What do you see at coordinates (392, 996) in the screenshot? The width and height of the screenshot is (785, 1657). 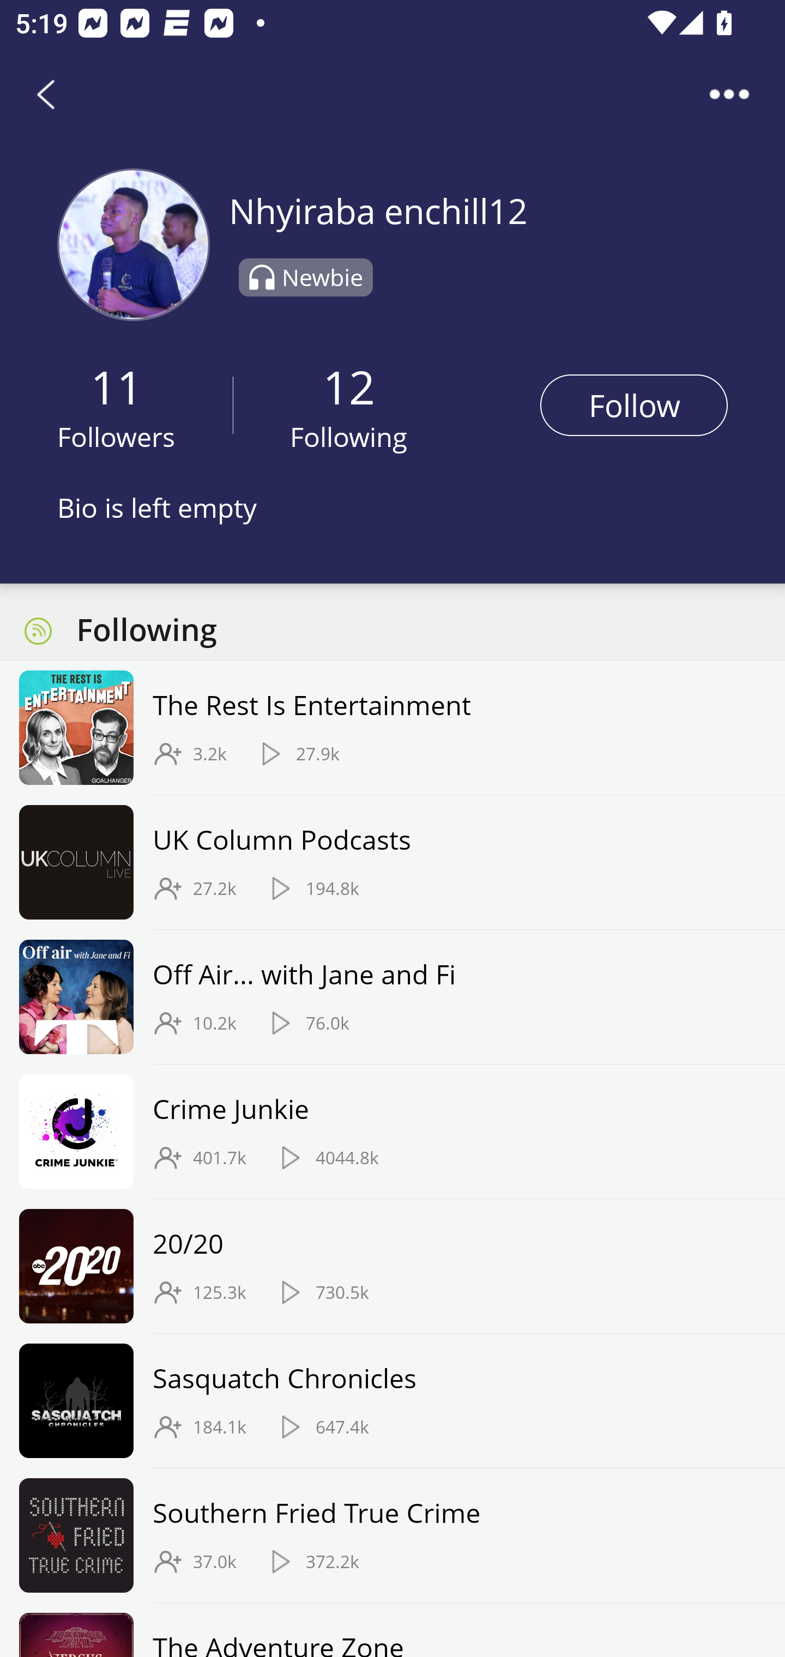 I see `Off Air... with Jane and Fi 10.2k 76.0k` at bounding box center [392, 996].